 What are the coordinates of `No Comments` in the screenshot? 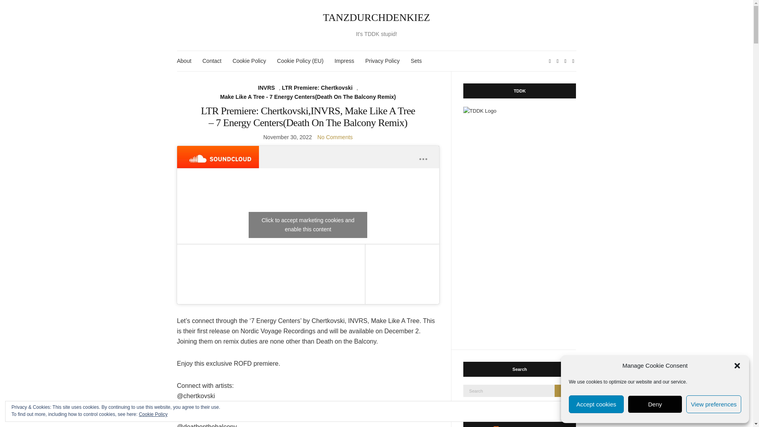 It's located at (335, 137).